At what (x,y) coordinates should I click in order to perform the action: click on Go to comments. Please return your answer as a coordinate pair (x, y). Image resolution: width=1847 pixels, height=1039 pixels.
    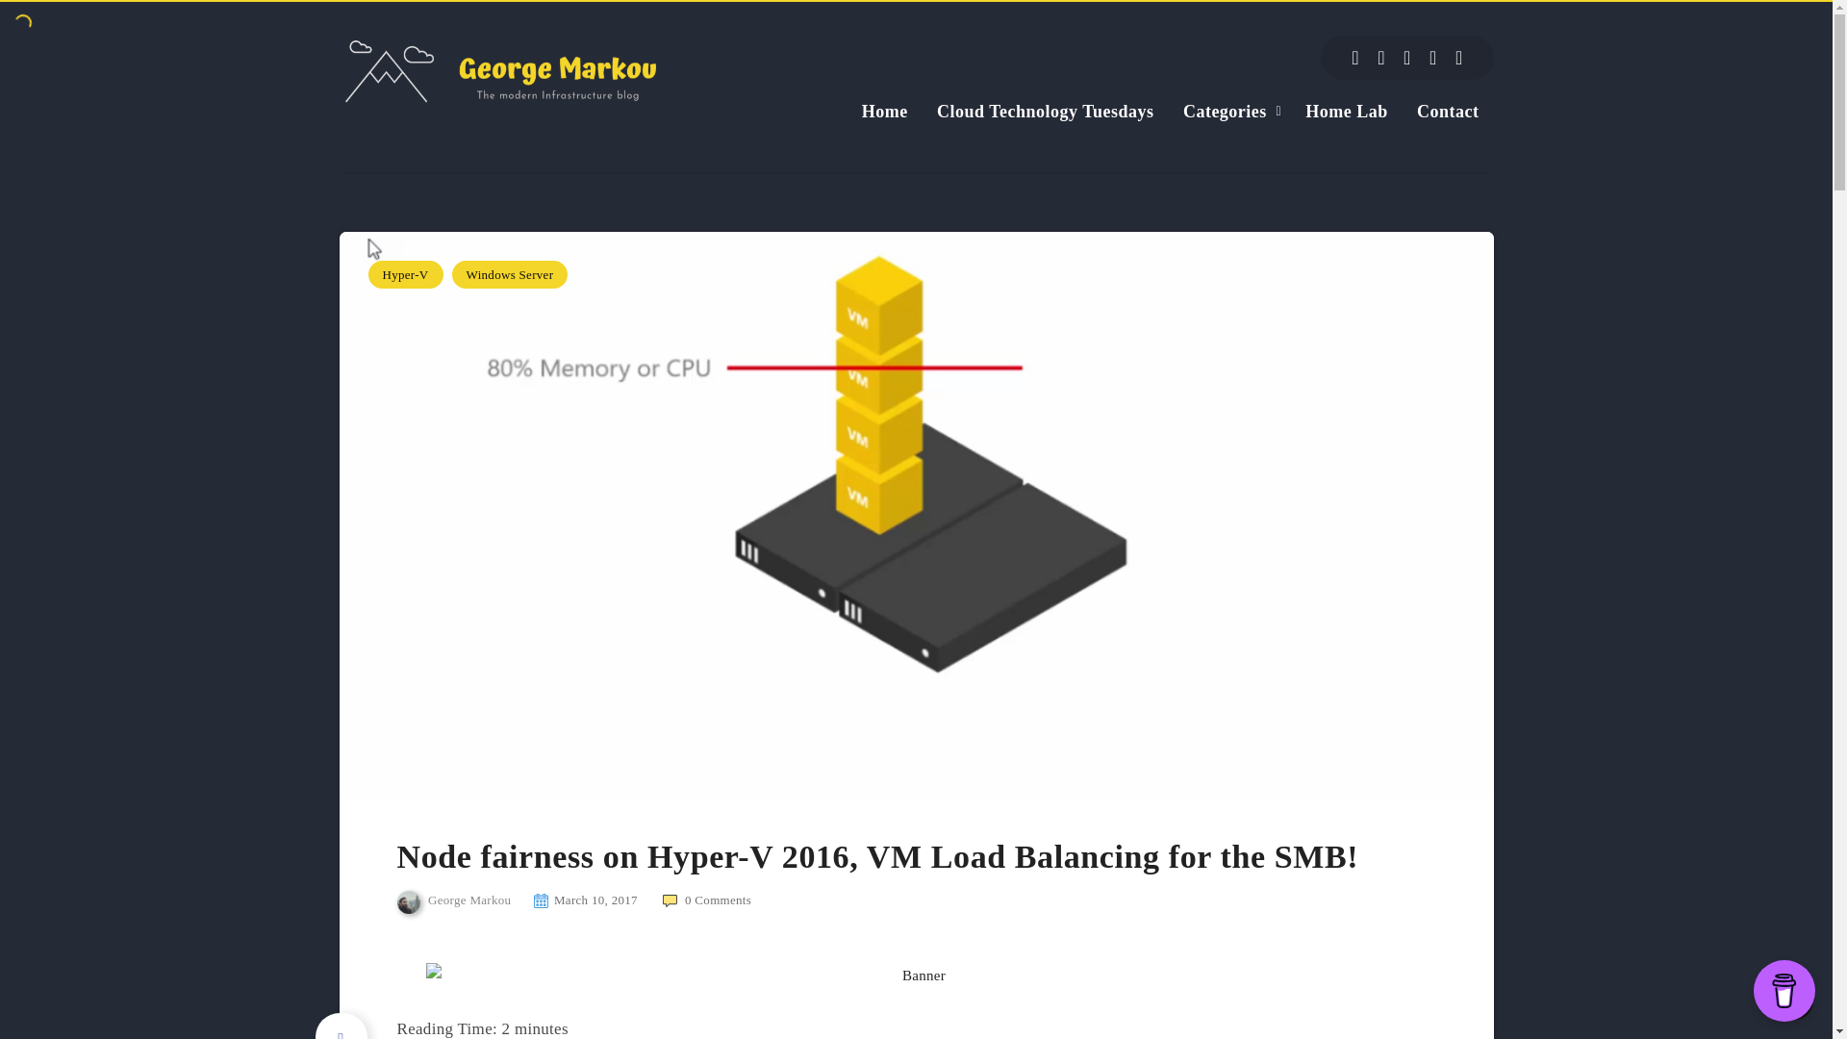
    Looking at the image, I should click on (707, 899).